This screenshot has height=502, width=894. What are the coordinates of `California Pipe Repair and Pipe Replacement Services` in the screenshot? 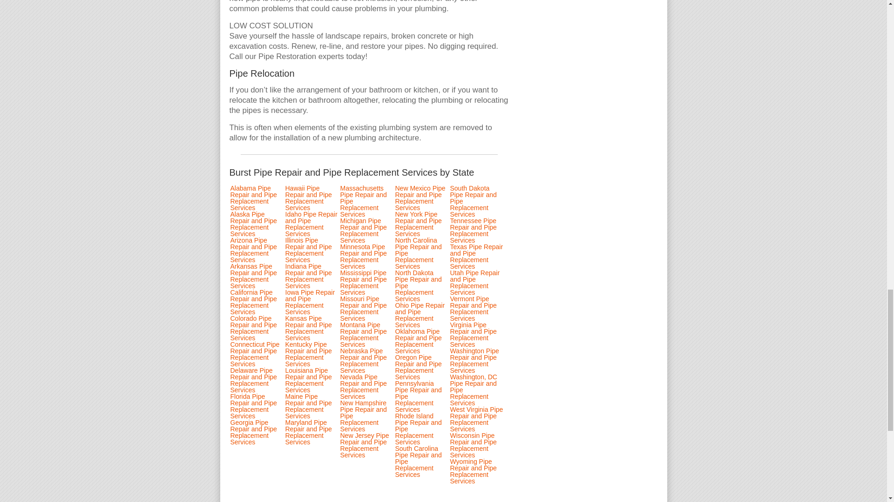 It's located at (253, 302).